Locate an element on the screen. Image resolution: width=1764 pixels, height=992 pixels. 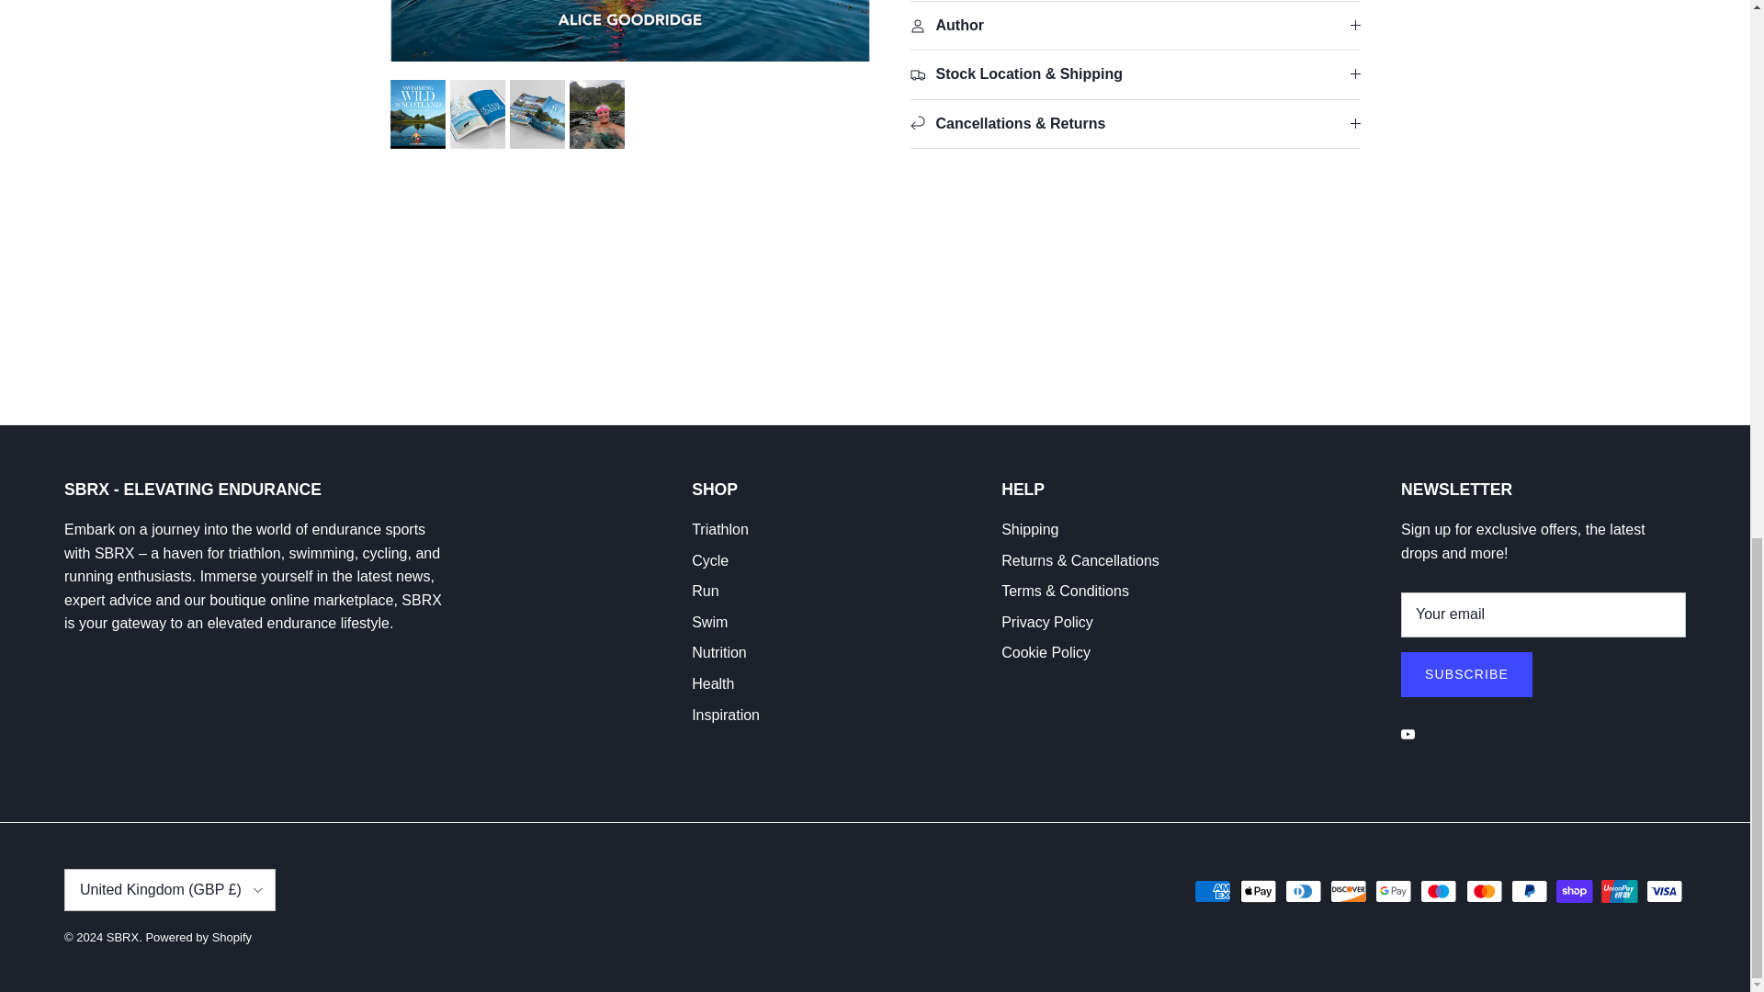
SBRX on YouTube is located at coordinates (1408, 733).